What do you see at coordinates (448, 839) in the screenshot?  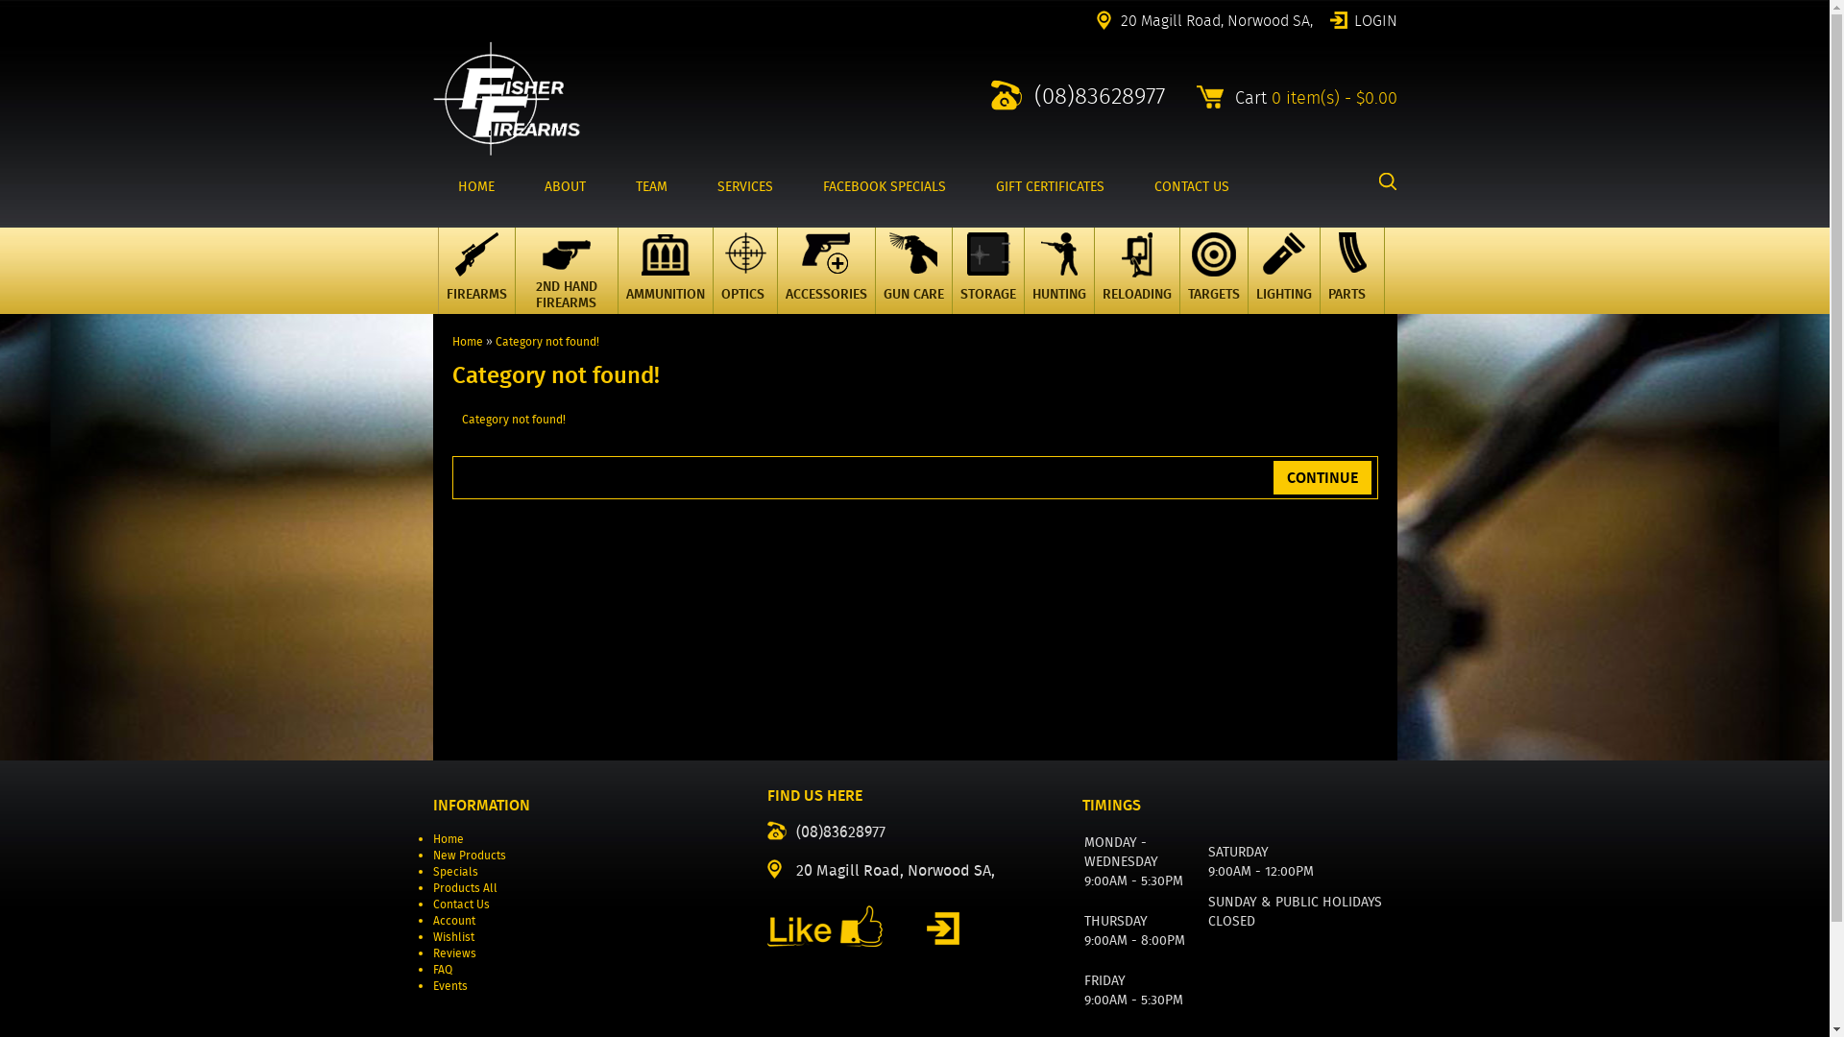 I see `Home` at bounding box center [448, 839].